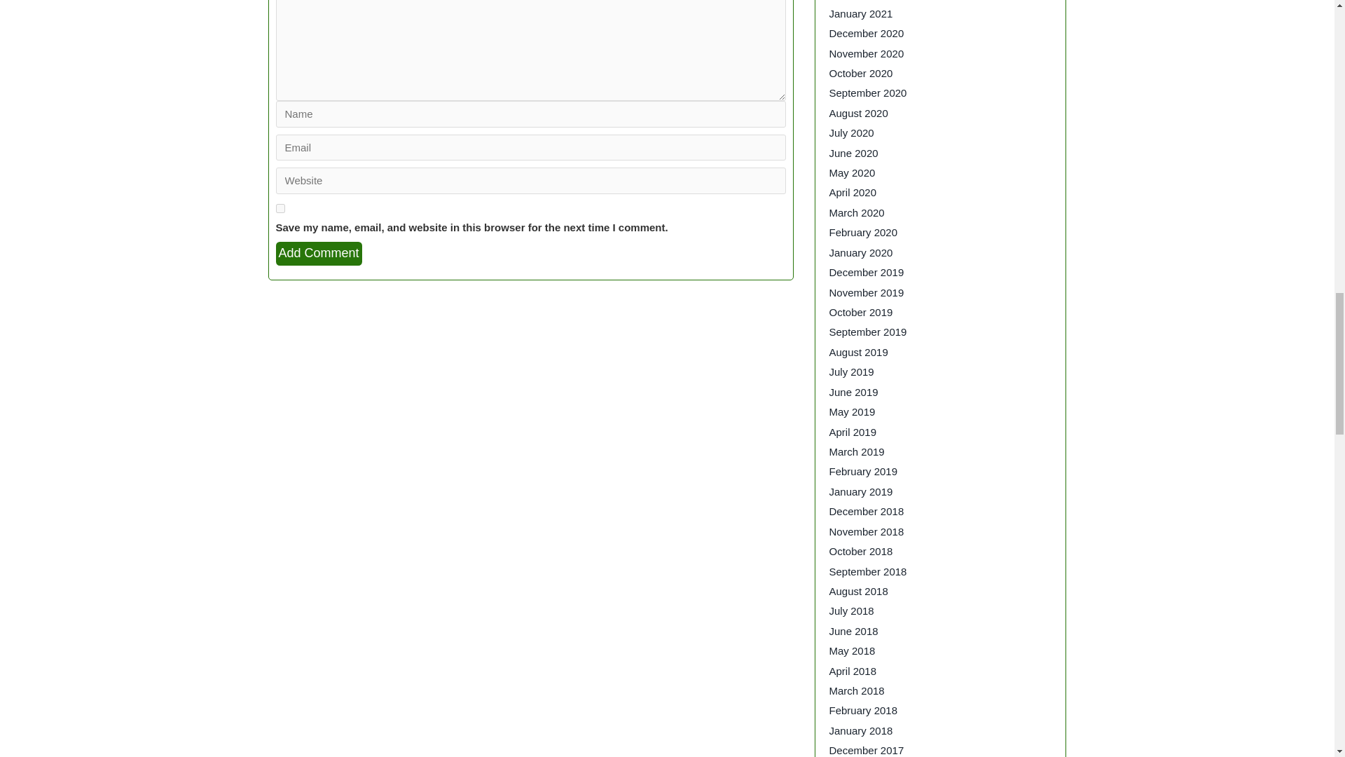 Image resolution: width=1345 pixels, height=757 pixels. What do you see at coordinates (318, 254) in the screenshot?
I see `Add Comment` at bounding box center [318, 254].